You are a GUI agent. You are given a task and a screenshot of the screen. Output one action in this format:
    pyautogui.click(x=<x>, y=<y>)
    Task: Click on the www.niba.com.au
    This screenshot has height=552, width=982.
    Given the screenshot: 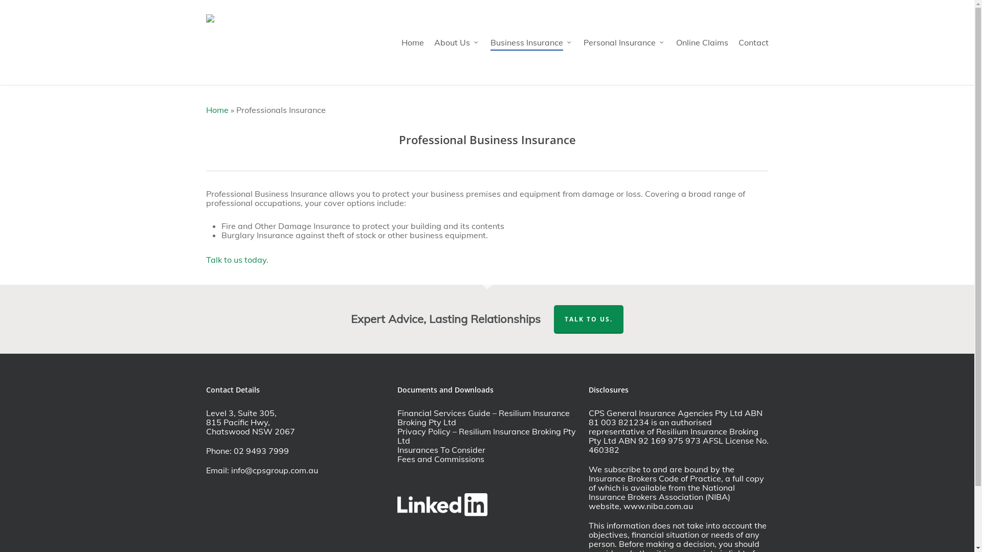 What is the action you would take?
    pyautogui.click(x=658, y=506)
    